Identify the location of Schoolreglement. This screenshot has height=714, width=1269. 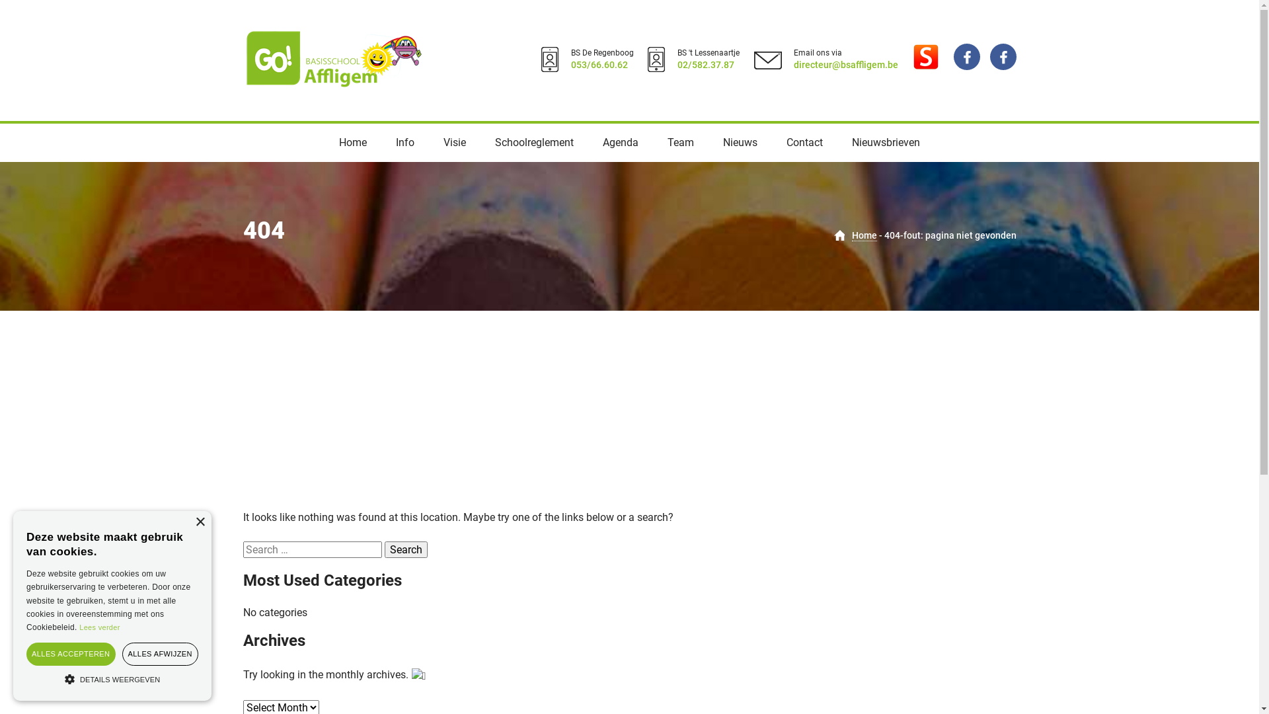
(534, 143).